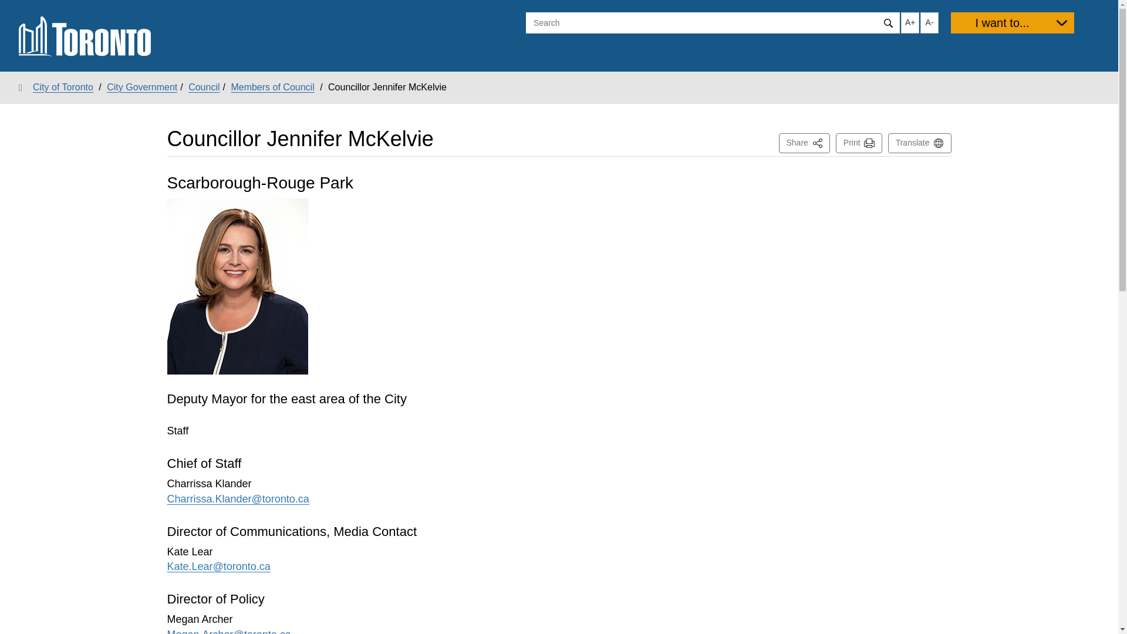 The image size is (1127, 634). I want to click on Print, so click(859, 143).